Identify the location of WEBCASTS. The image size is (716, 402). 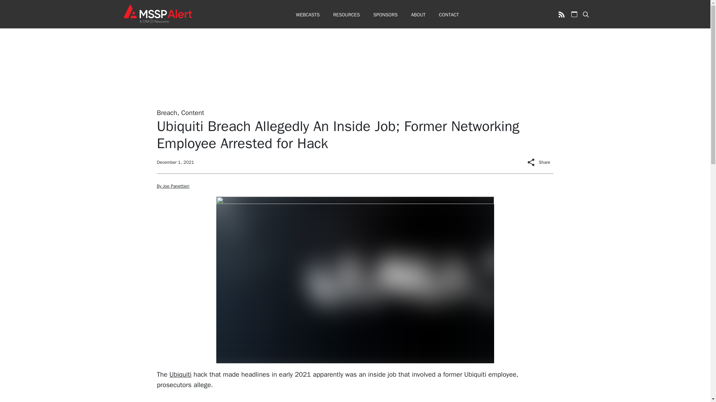
(307, 15).